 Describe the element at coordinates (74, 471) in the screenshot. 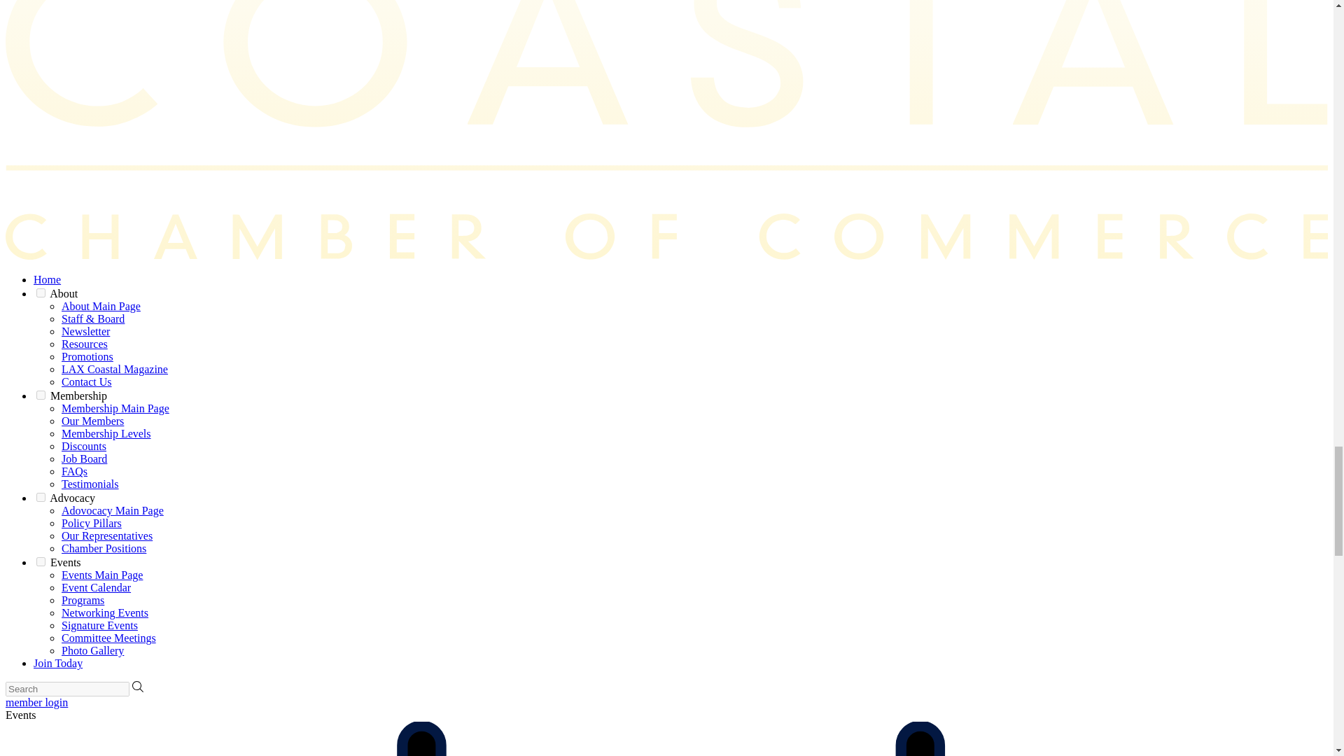

I see `FAQs` at that location.